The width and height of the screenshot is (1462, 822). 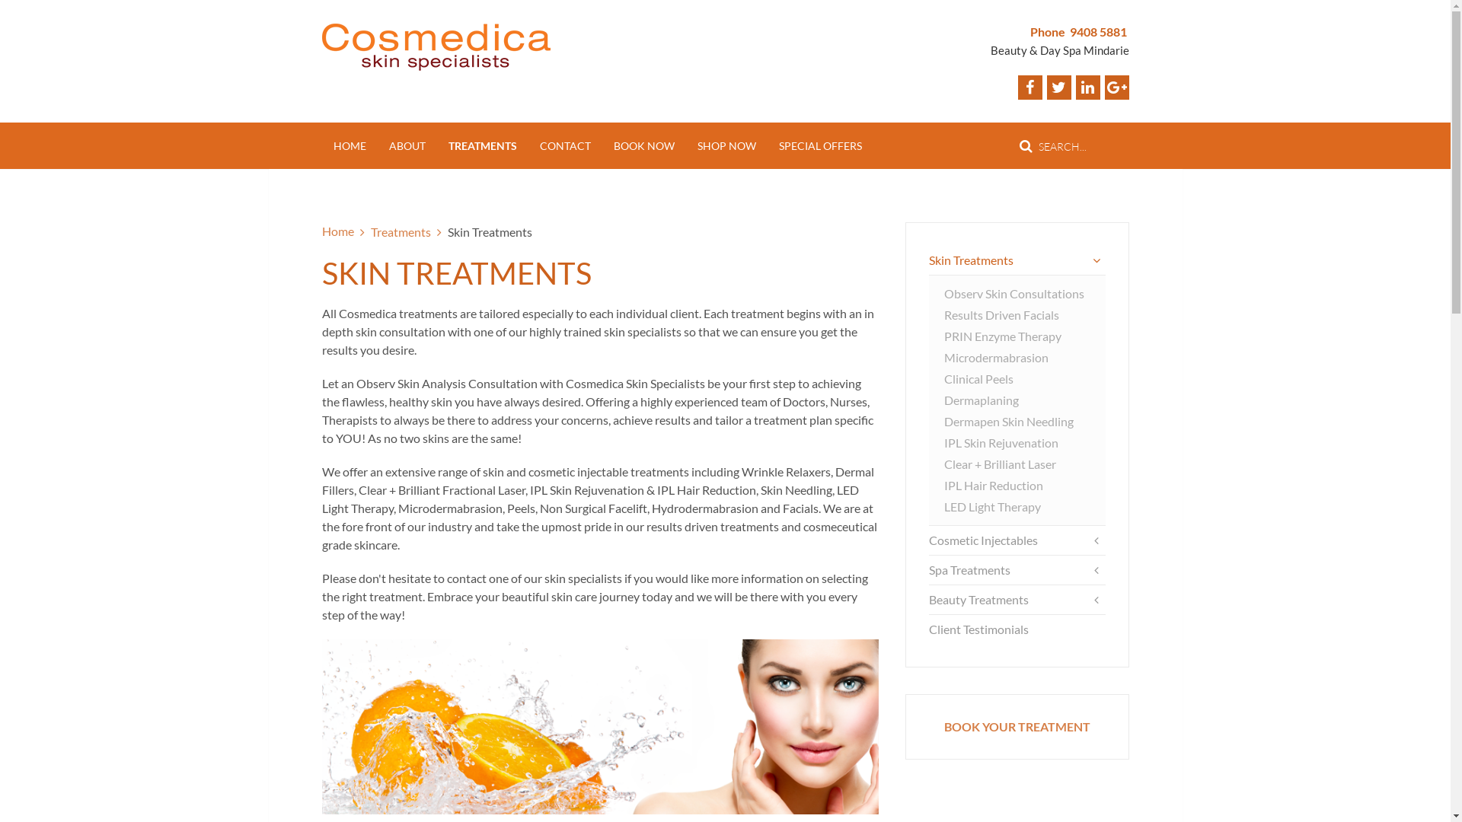 What do you see at coordinates (1017, 600) in the screenshot?
I see `Beauty Treatments` at bounding box center [1017, 600].